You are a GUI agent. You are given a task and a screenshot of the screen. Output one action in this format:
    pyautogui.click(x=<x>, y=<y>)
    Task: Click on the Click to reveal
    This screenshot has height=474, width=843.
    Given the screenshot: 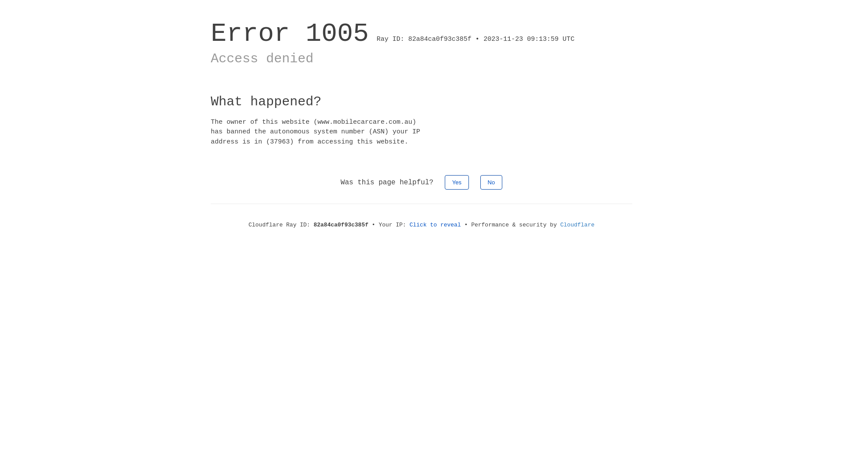 What is the action you would take?
    pyautogui.click(x=436, y=225)
    